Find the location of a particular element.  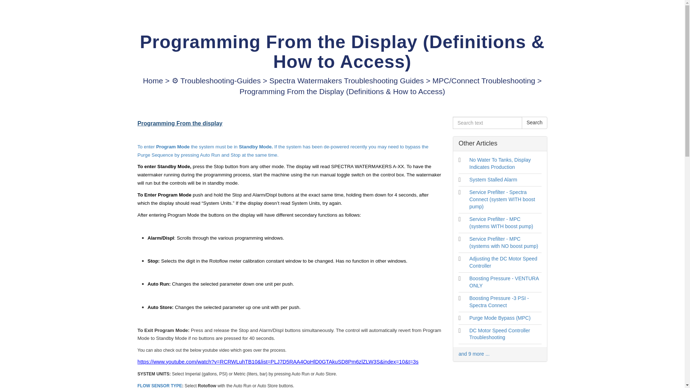

Boosting Pressure -3 PSI - Spectra Connect is located at coordinates (499, 301).